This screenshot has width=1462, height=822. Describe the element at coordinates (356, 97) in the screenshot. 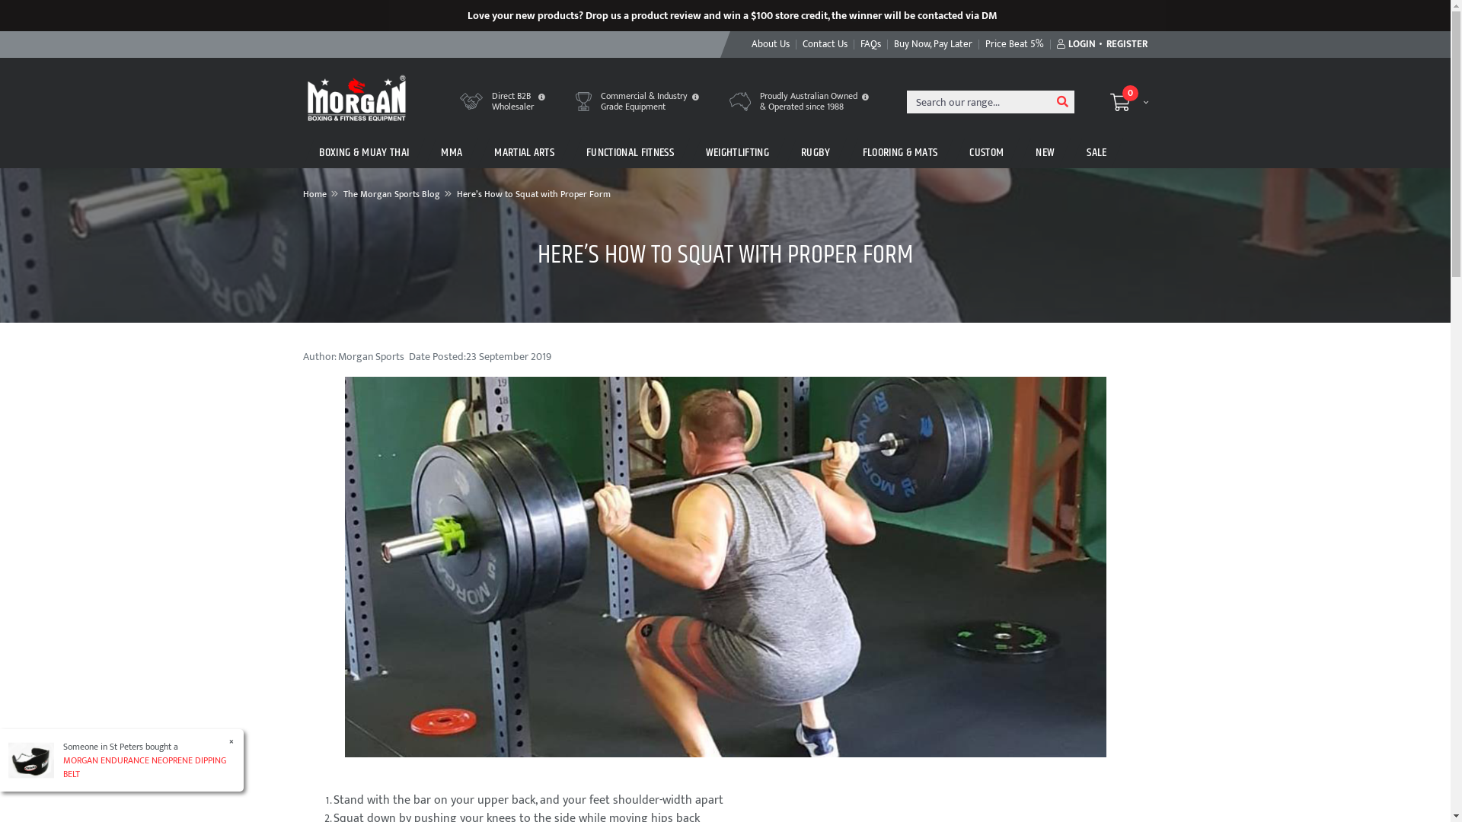

I see `Morgan Sports` at that location.